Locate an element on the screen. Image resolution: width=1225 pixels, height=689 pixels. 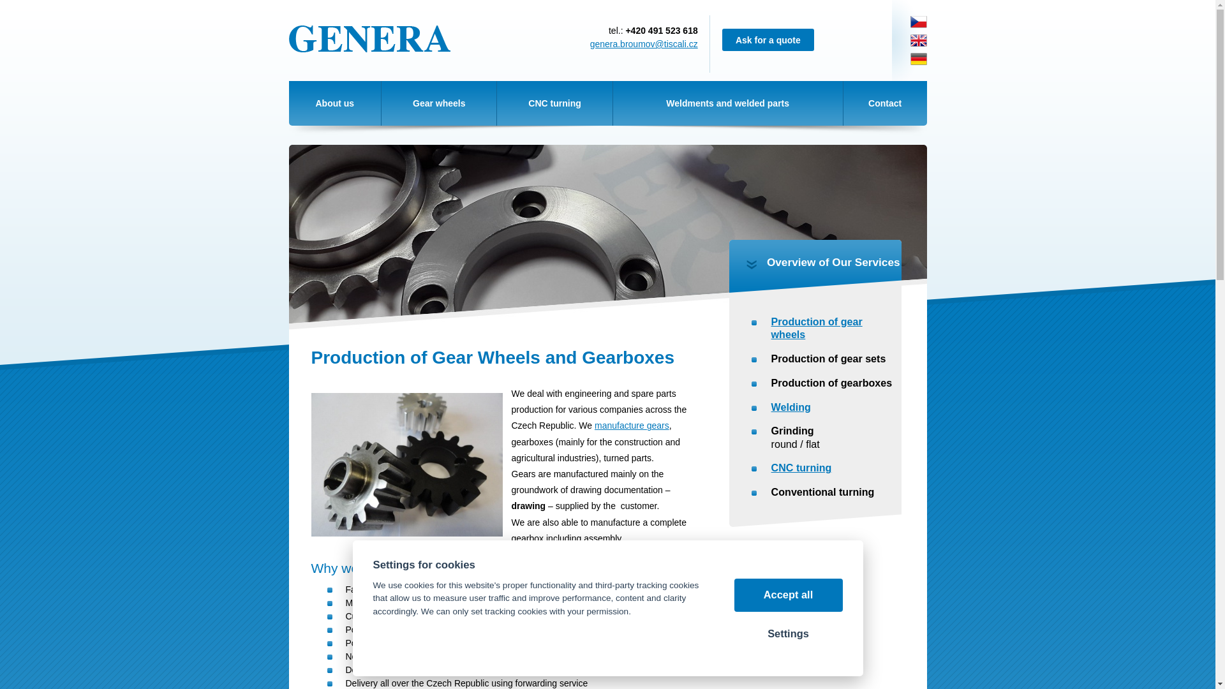
Welding is located at coordinates (791, 406).